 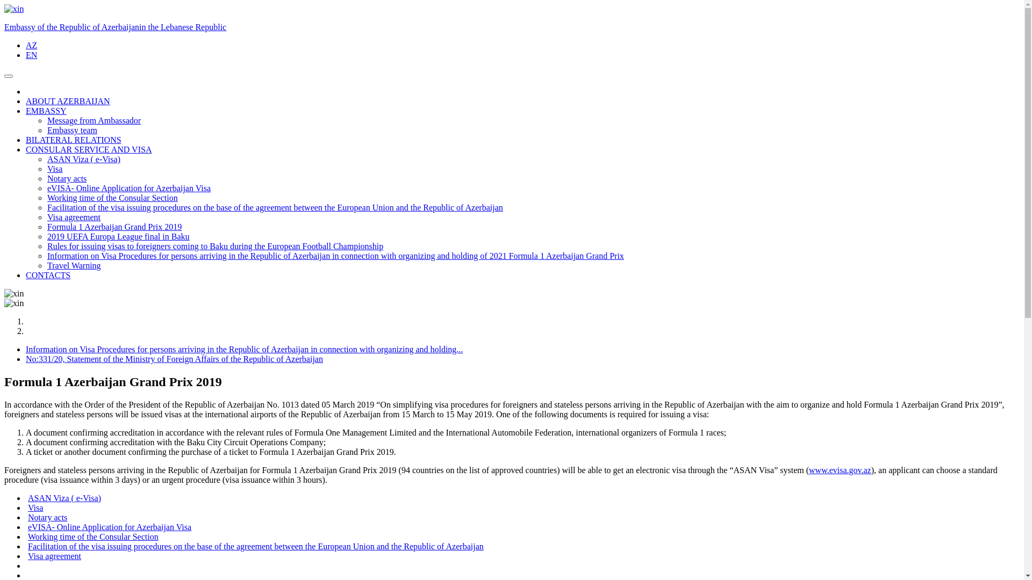 What do you see at coordinates (55, 169) in the screenshot?
I see `Visa` at bounding box center [55, 169].